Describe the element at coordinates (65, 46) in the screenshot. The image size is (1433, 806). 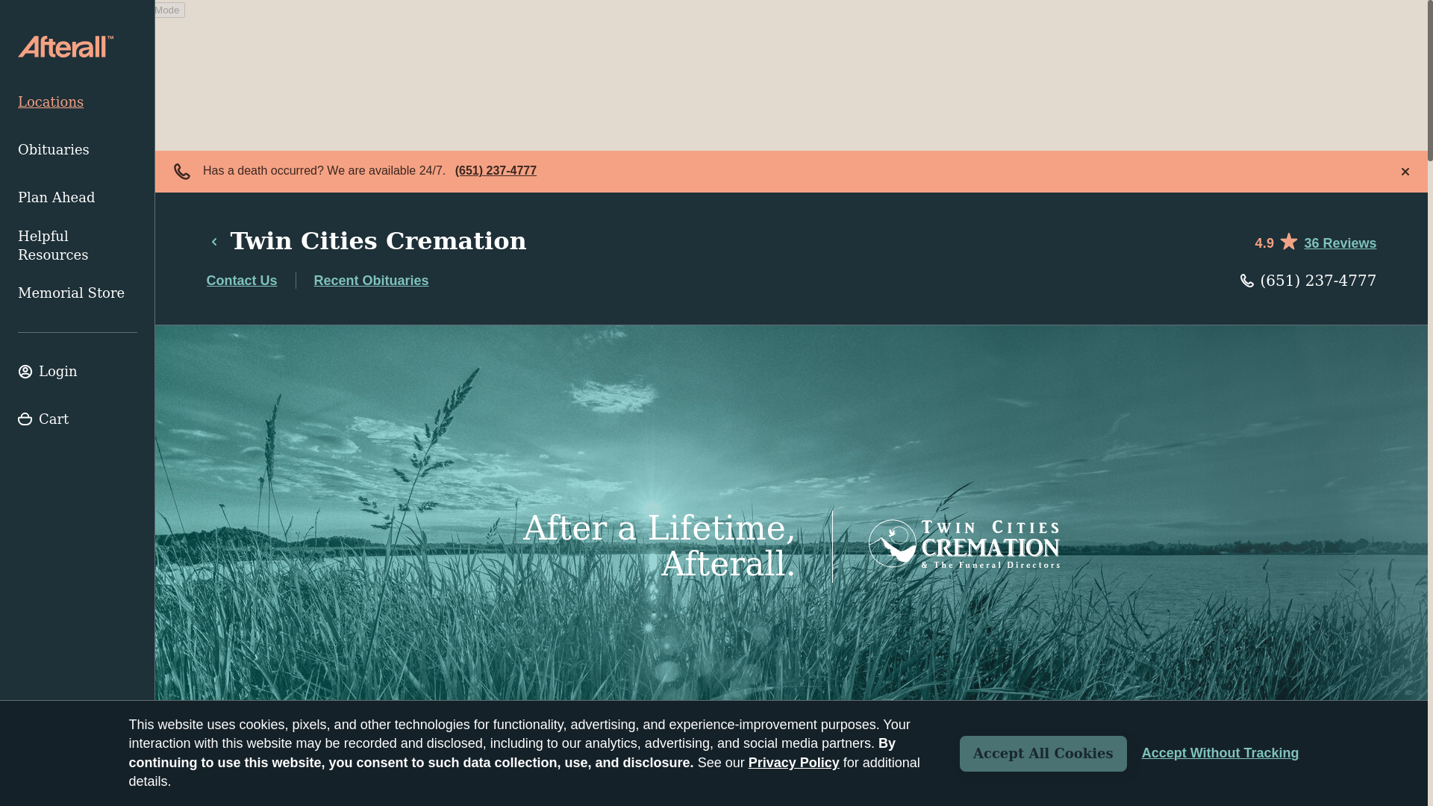
I see `Home page` at that location.